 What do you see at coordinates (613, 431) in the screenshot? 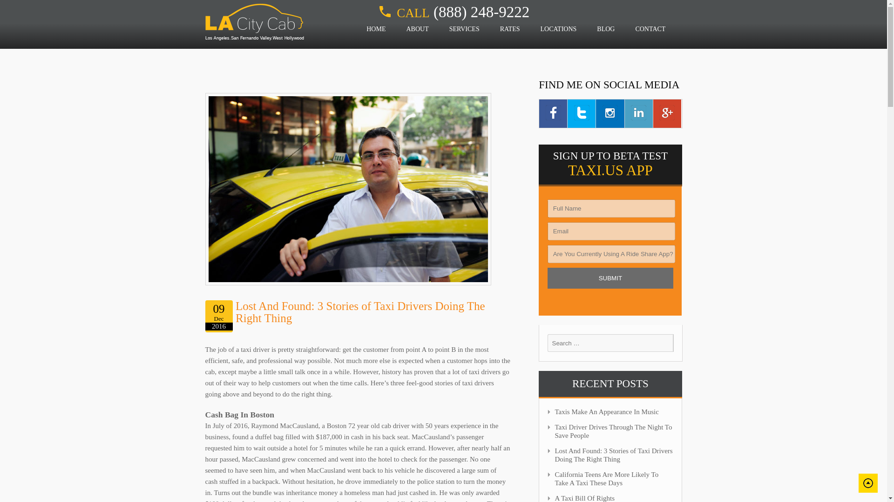
I see `Taxi Driver Drives Through The Night To Save People` at bounding box center [613, 431].